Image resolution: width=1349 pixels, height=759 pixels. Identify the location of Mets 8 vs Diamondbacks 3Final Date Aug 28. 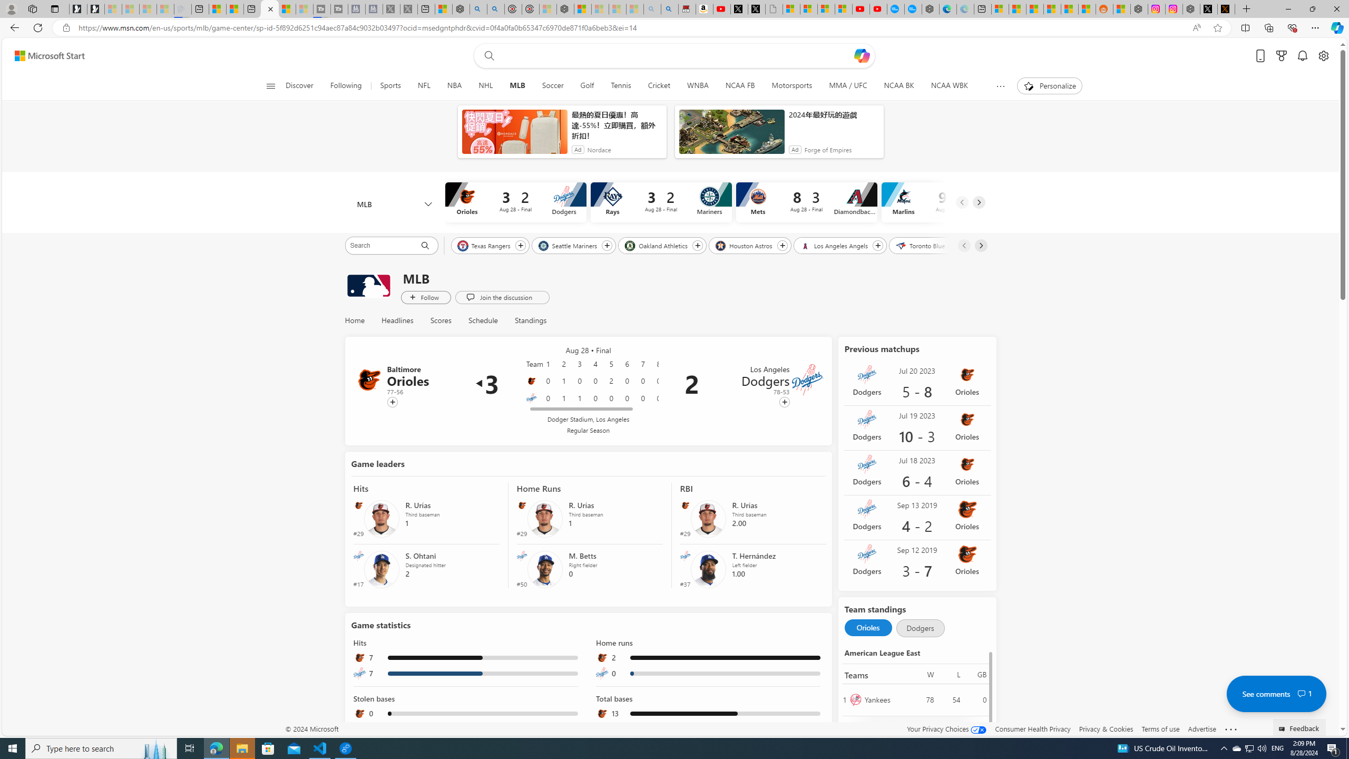
(806, 202).